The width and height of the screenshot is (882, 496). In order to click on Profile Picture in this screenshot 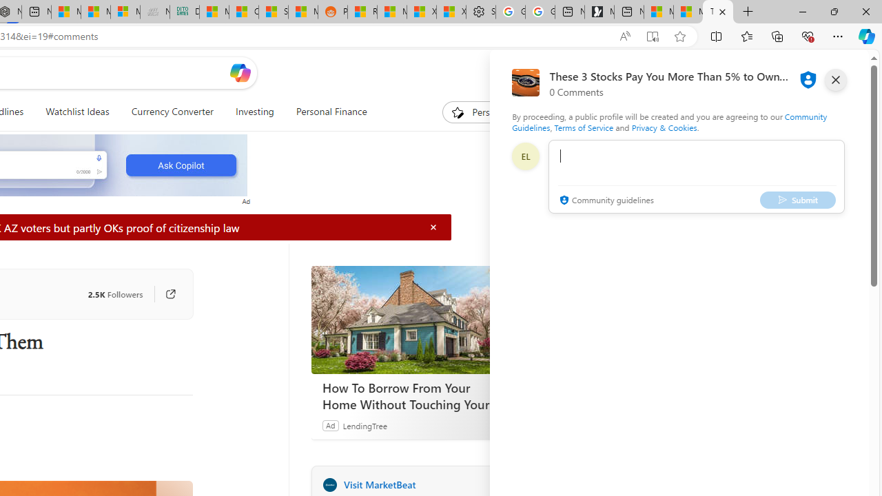, I will do `click(525, 156)`.